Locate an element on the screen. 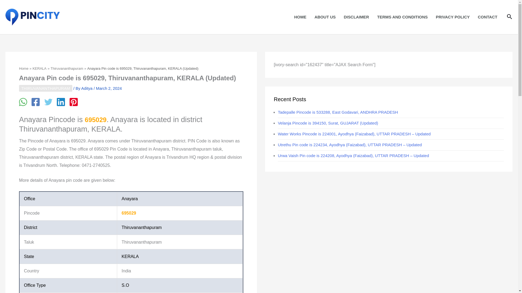 This screenshot has width=522, height=293. TERMS AND CONDITIONS is located at coordinates (402, 17).